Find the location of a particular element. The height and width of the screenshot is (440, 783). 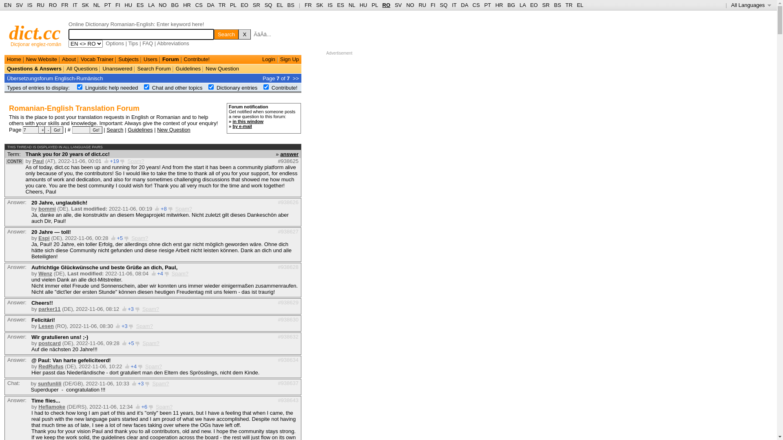

Subjects is located at coordinates (128, 59).